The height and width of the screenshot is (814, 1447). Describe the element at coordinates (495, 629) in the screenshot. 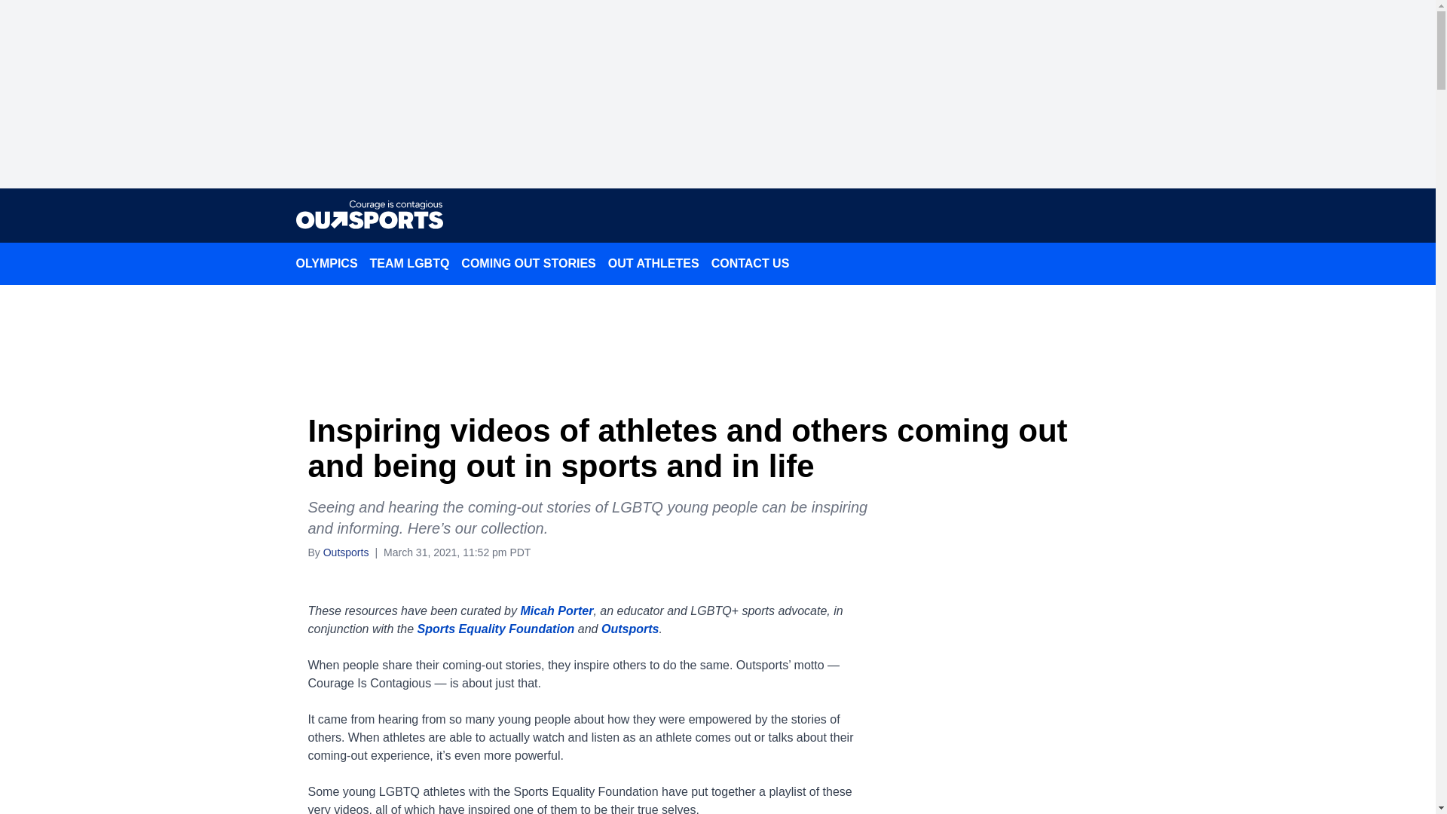

I see `Sports Equality Foundation` at that location.